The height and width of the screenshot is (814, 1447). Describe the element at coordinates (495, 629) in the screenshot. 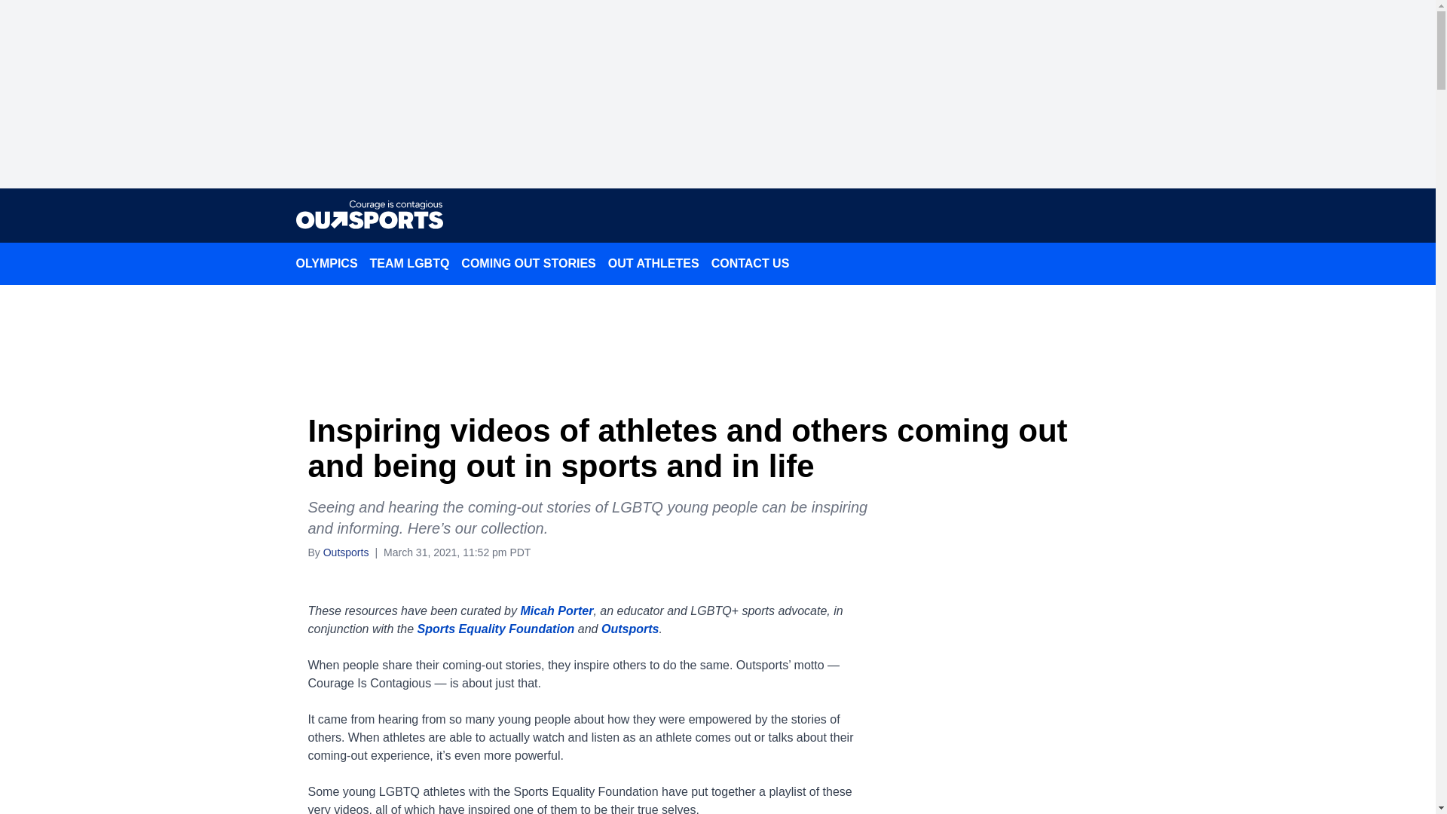

I see `Sports Equality Foundation` at that location.